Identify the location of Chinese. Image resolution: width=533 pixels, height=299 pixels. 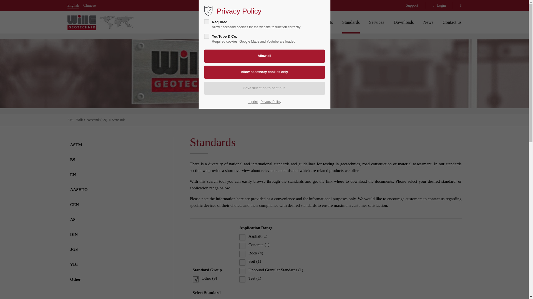
(89, 5).